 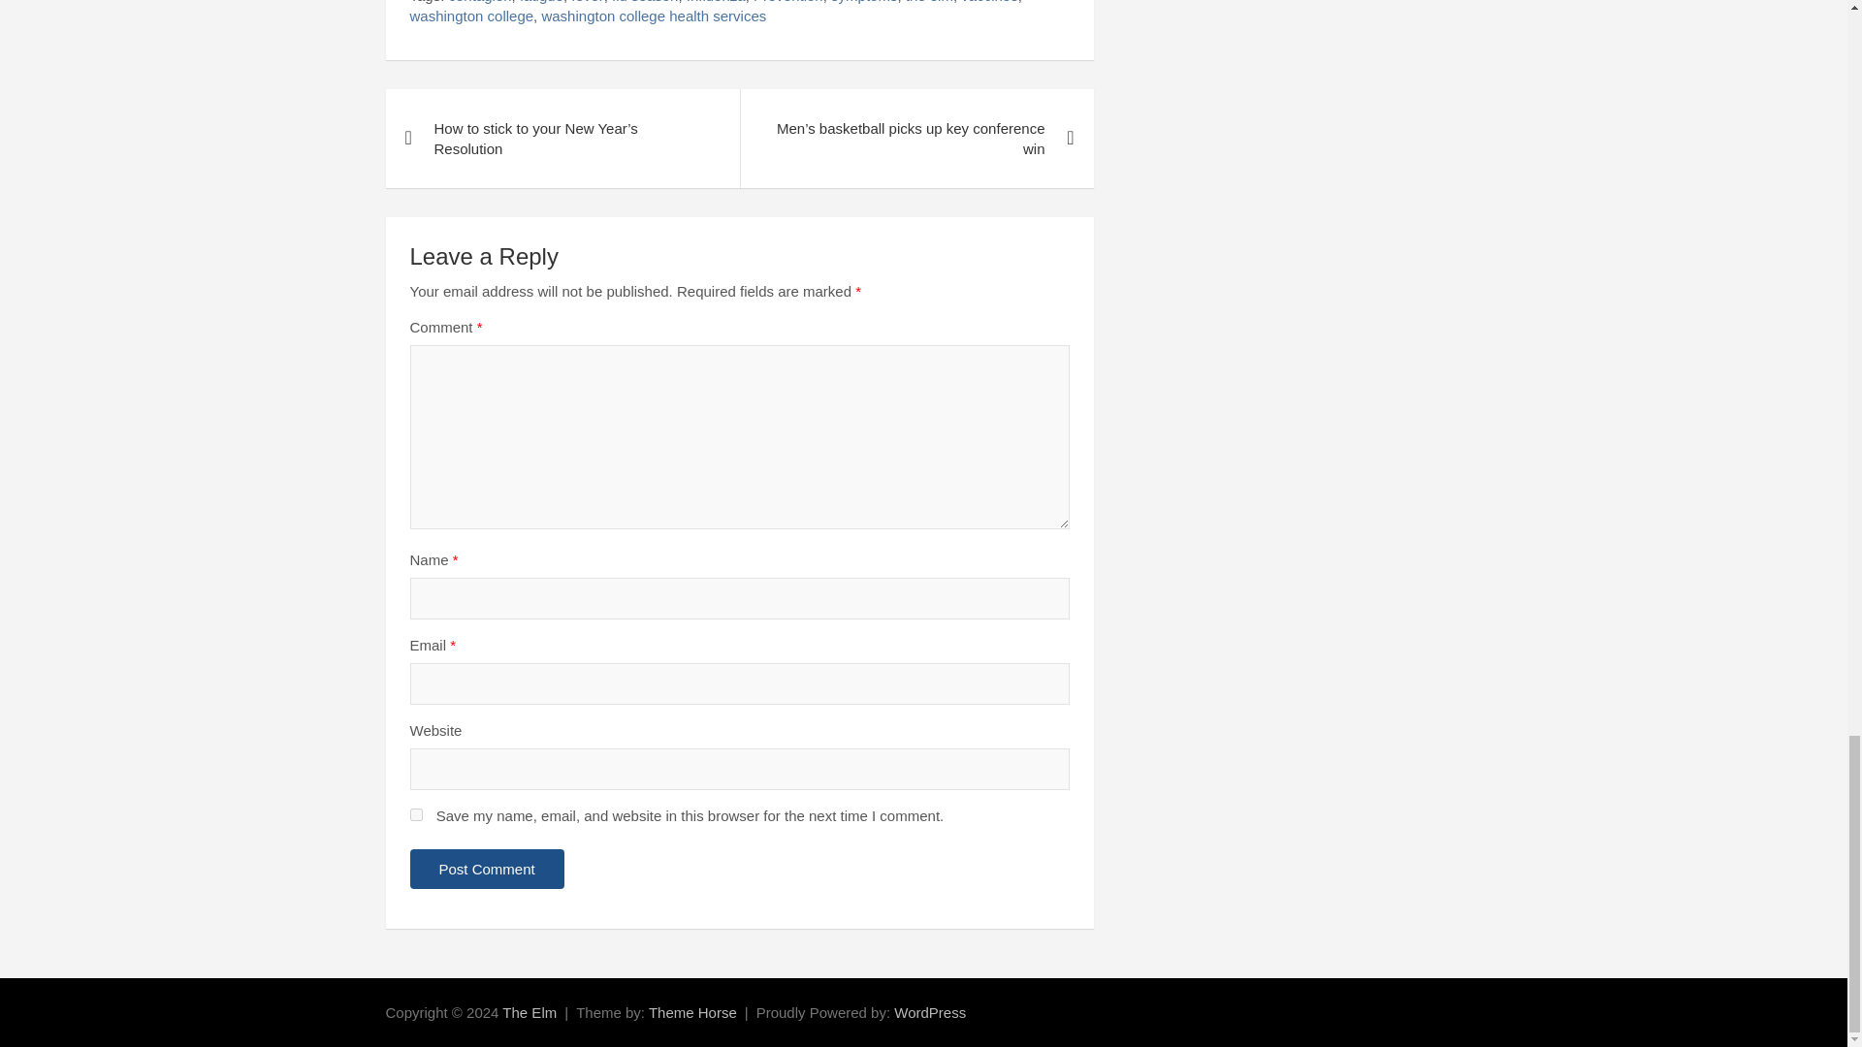 What do you see at coordinates (988, 3) in the screenshot?
I see `vaccines` at bounding box center [988, 3].